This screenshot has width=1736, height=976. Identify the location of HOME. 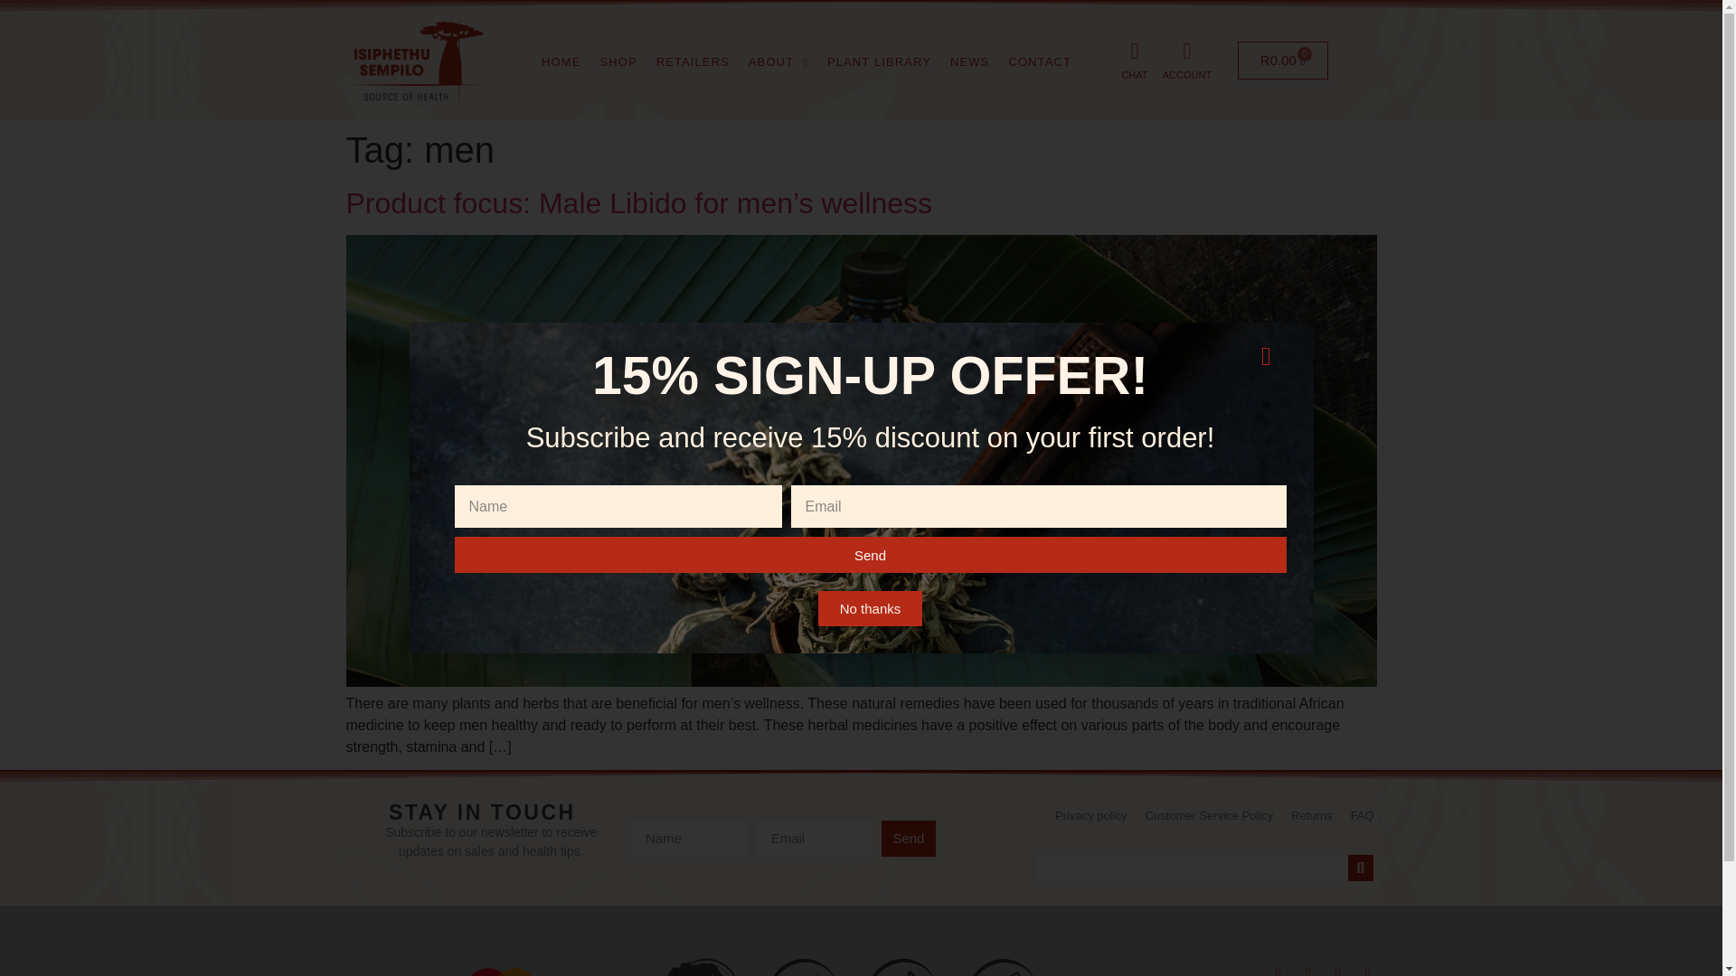
(969, 61).